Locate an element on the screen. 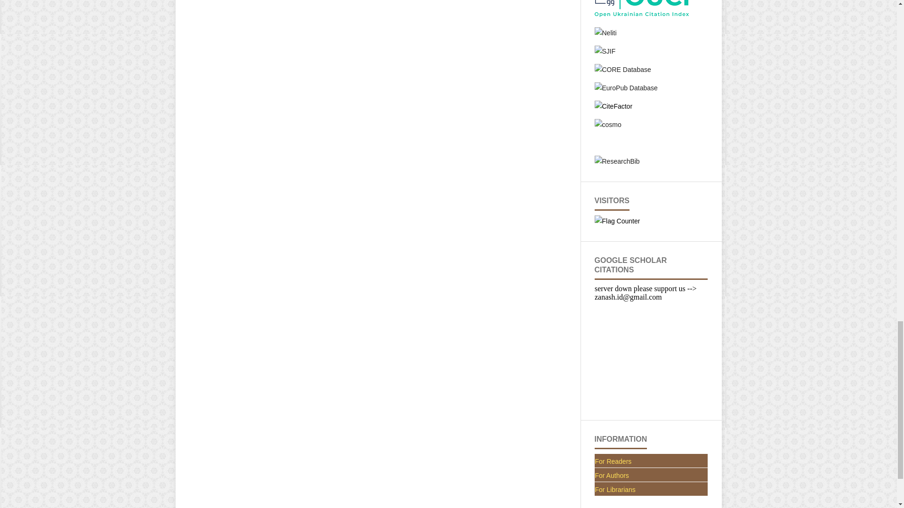  For Readers is located at coordinates (651, 461).